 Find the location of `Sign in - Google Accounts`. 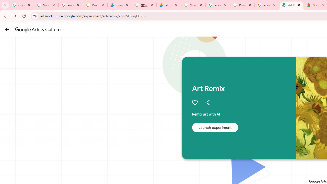

Sign in - Google Accounts is located at coordinates (193, 5).